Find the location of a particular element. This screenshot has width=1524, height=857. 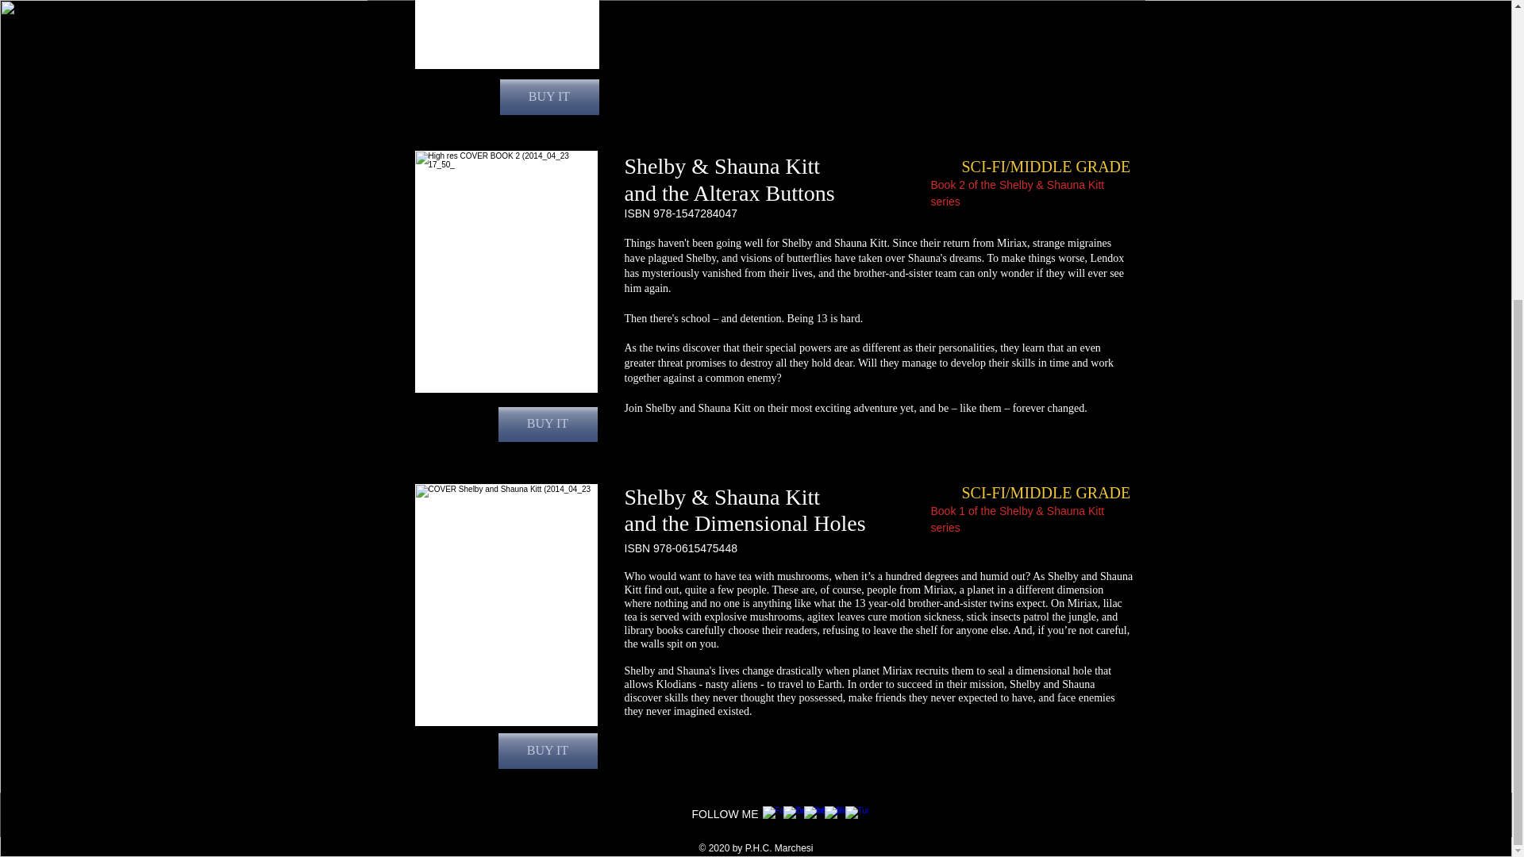

BUY IT is located at coordinates (549, 97).